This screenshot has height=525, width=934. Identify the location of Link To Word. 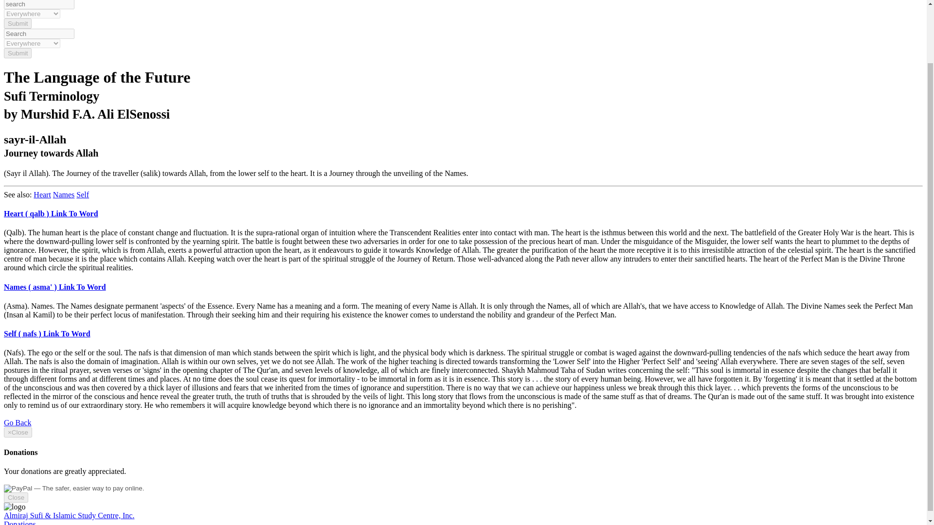
(82, 287).